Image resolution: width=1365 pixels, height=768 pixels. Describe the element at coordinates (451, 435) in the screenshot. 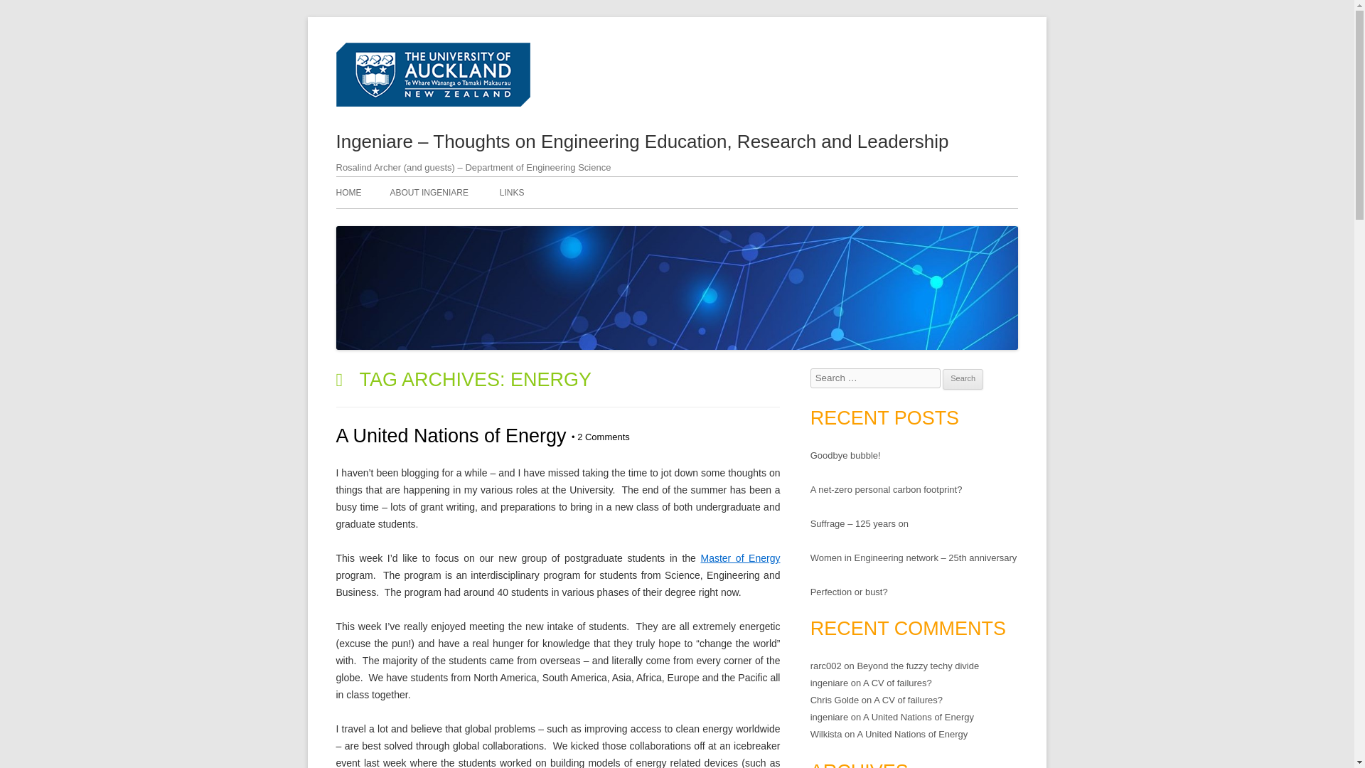

I see `A United Nations of Energy` at that location.